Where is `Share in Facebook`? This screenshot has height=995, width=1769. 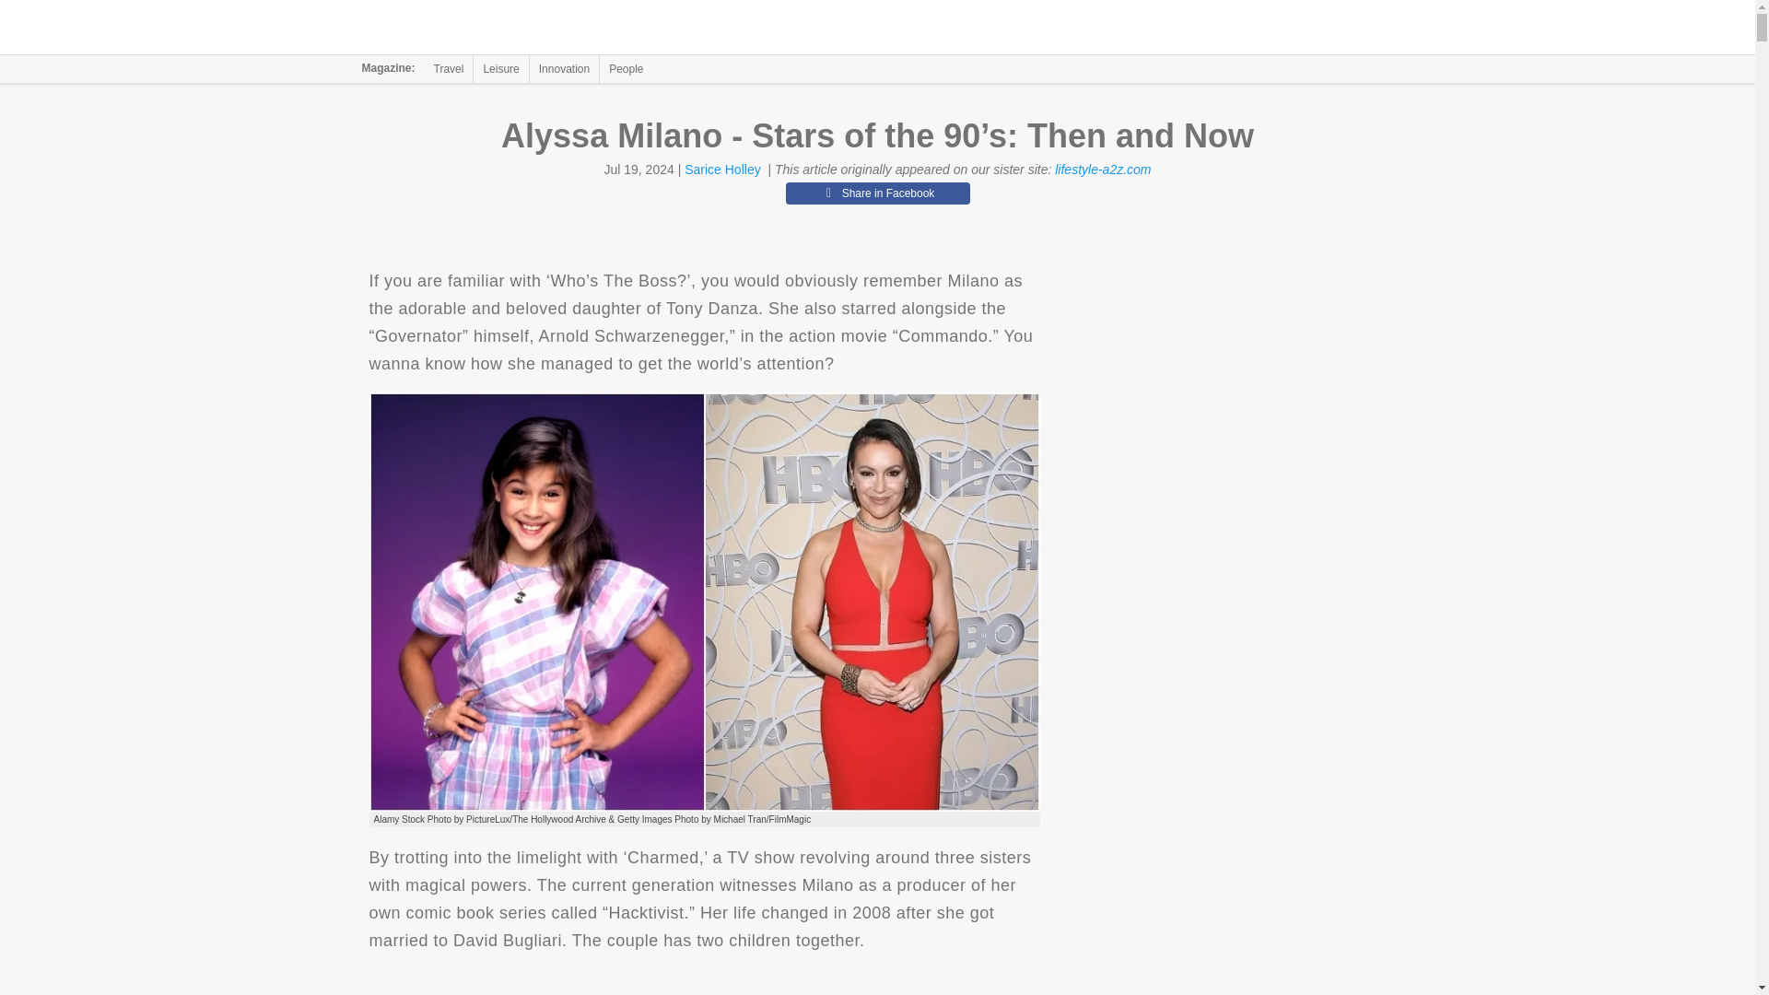 Share in Facebook is located at coordinates (877, 193).